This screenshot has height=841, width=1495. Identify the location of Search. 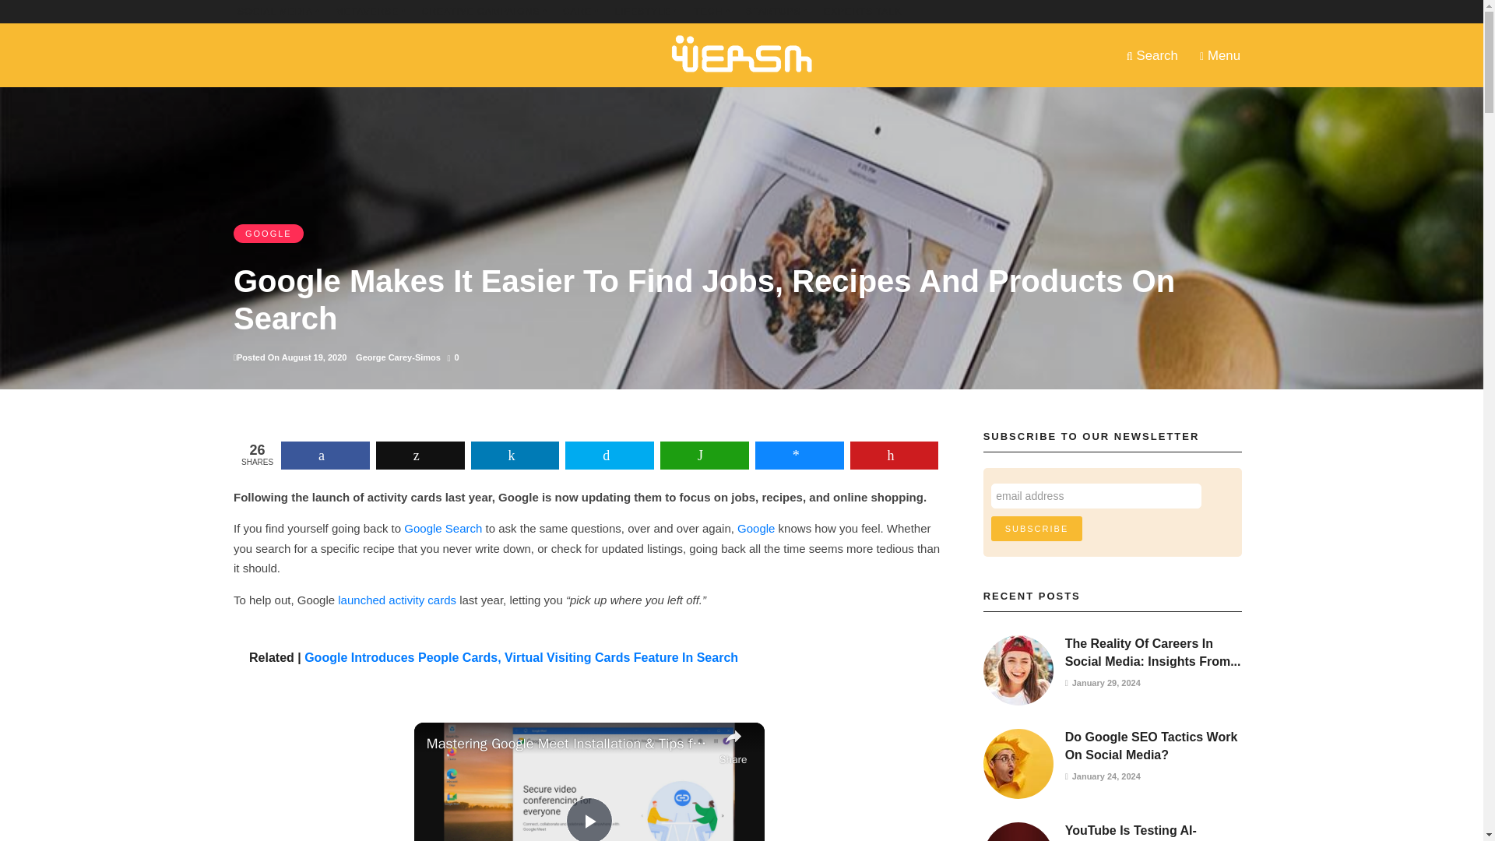
(1152, 55).